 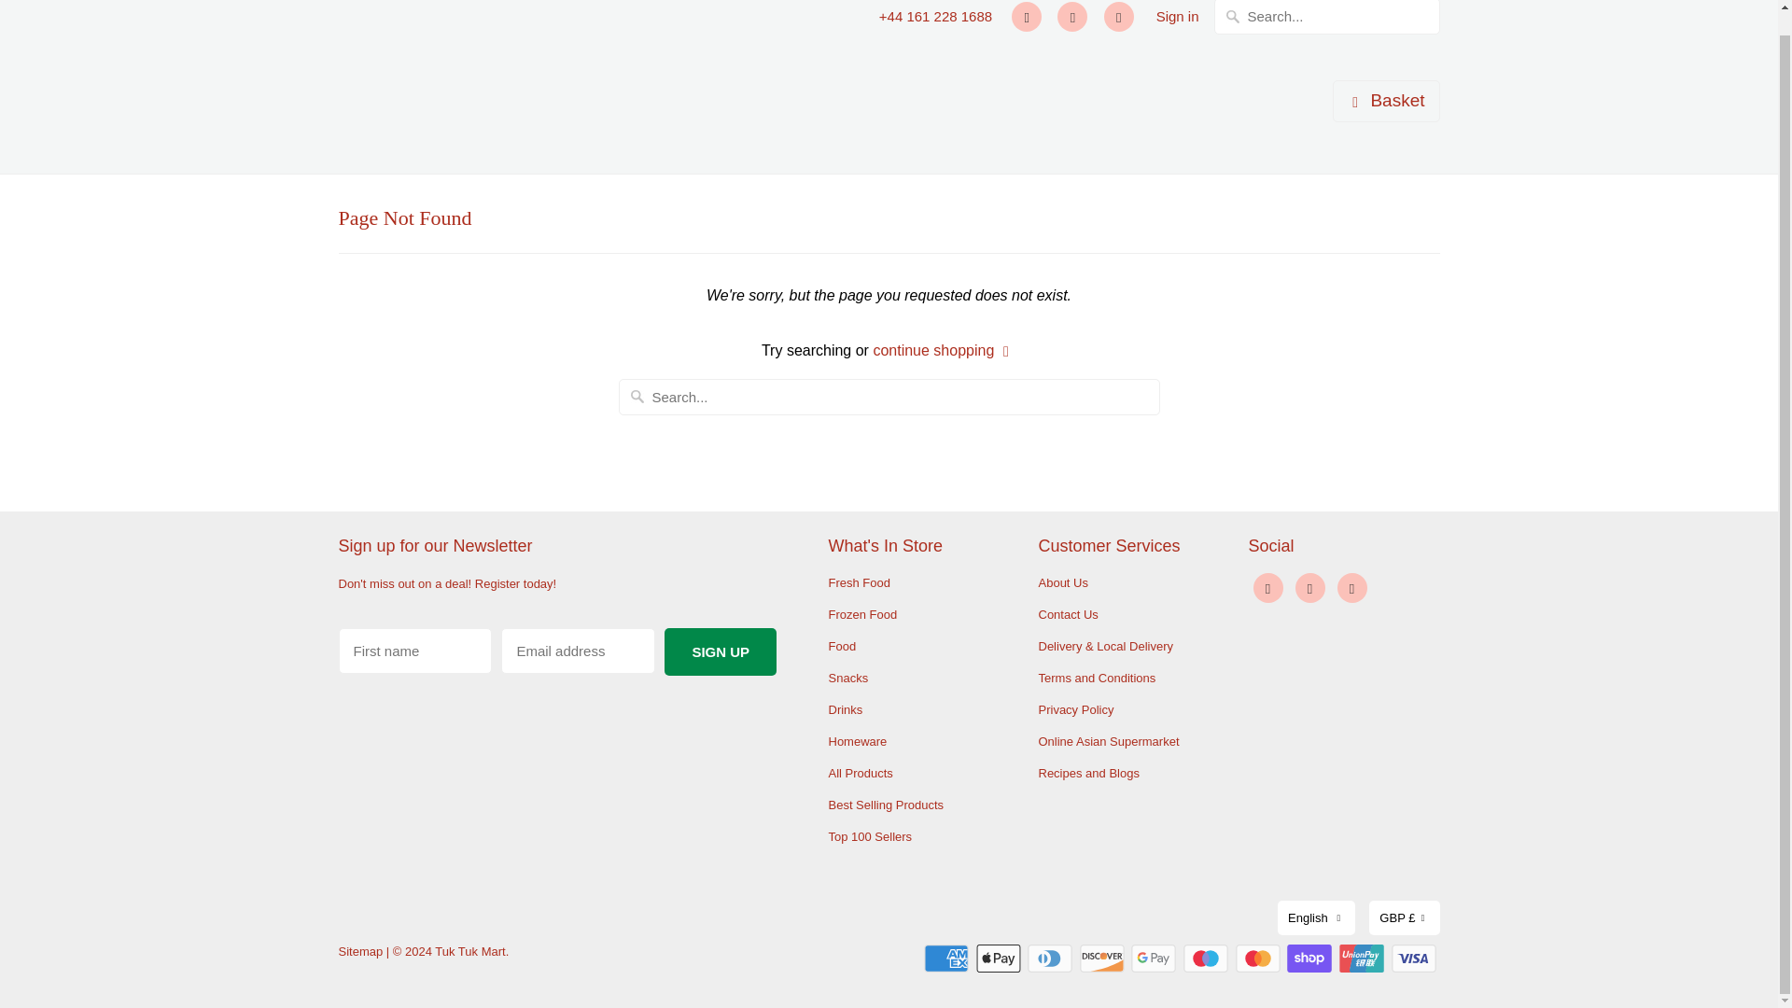 What do you see at coordinates (1027, 17) in the screenshot?
I see `Tuk Tuk Mart on Facebook` at bounding box center [1027, 17].